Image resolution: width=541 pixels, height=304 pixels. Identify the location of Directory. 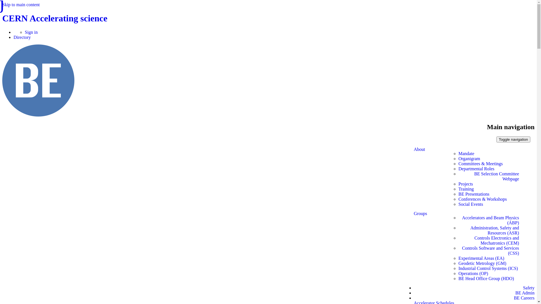
(22, 37).